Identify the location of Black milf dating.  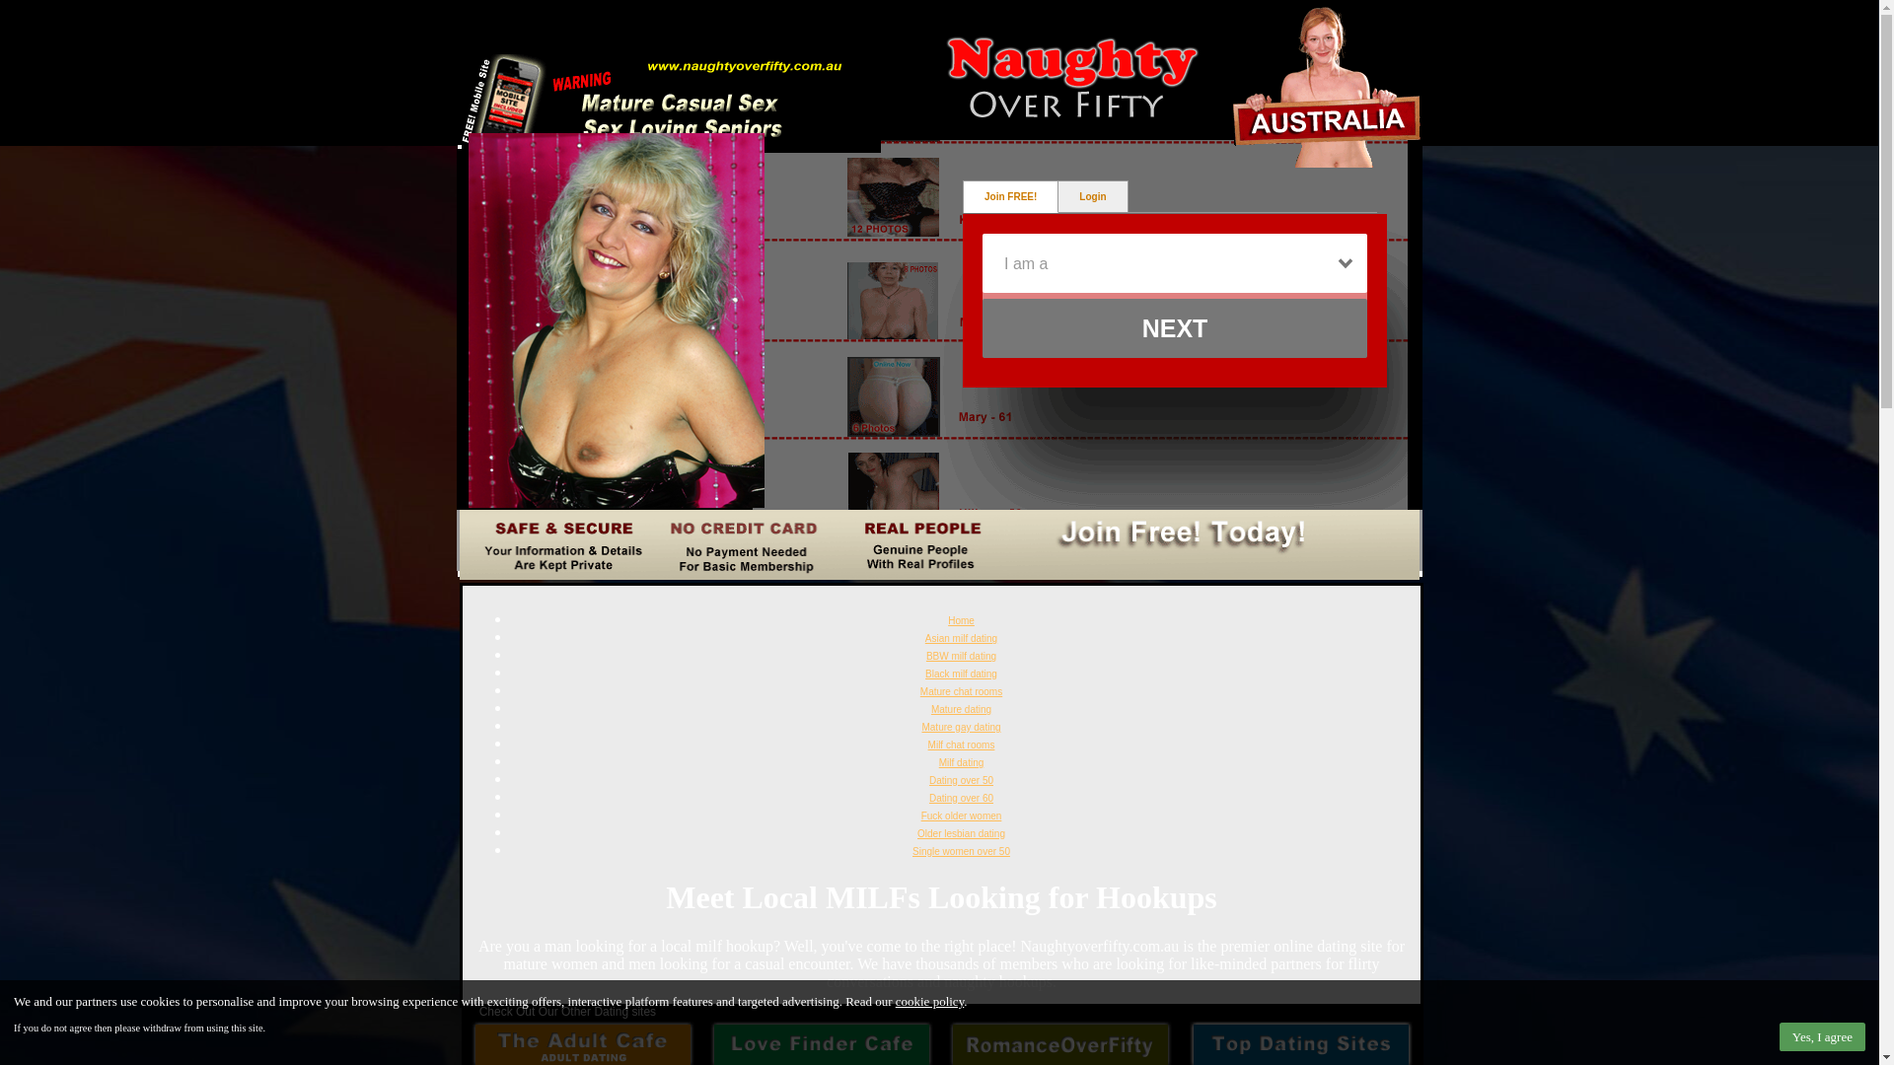
(961, 674).